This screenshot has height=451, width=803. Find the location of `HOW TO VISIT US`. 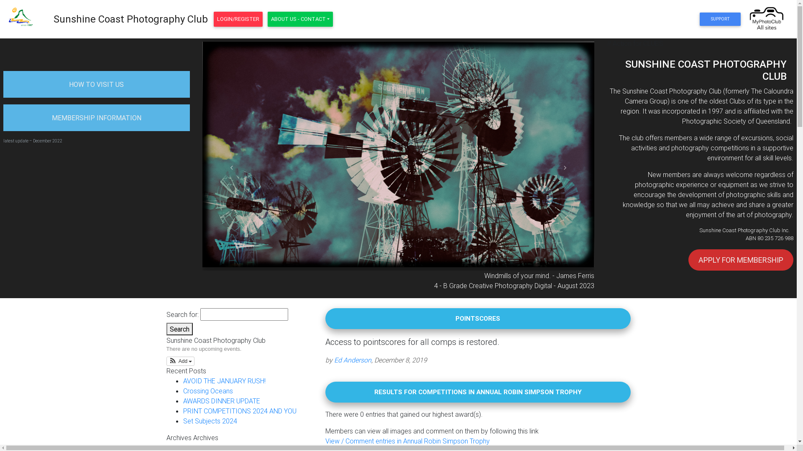

HOW TO VISIT US is located at coordinates (96, 84).